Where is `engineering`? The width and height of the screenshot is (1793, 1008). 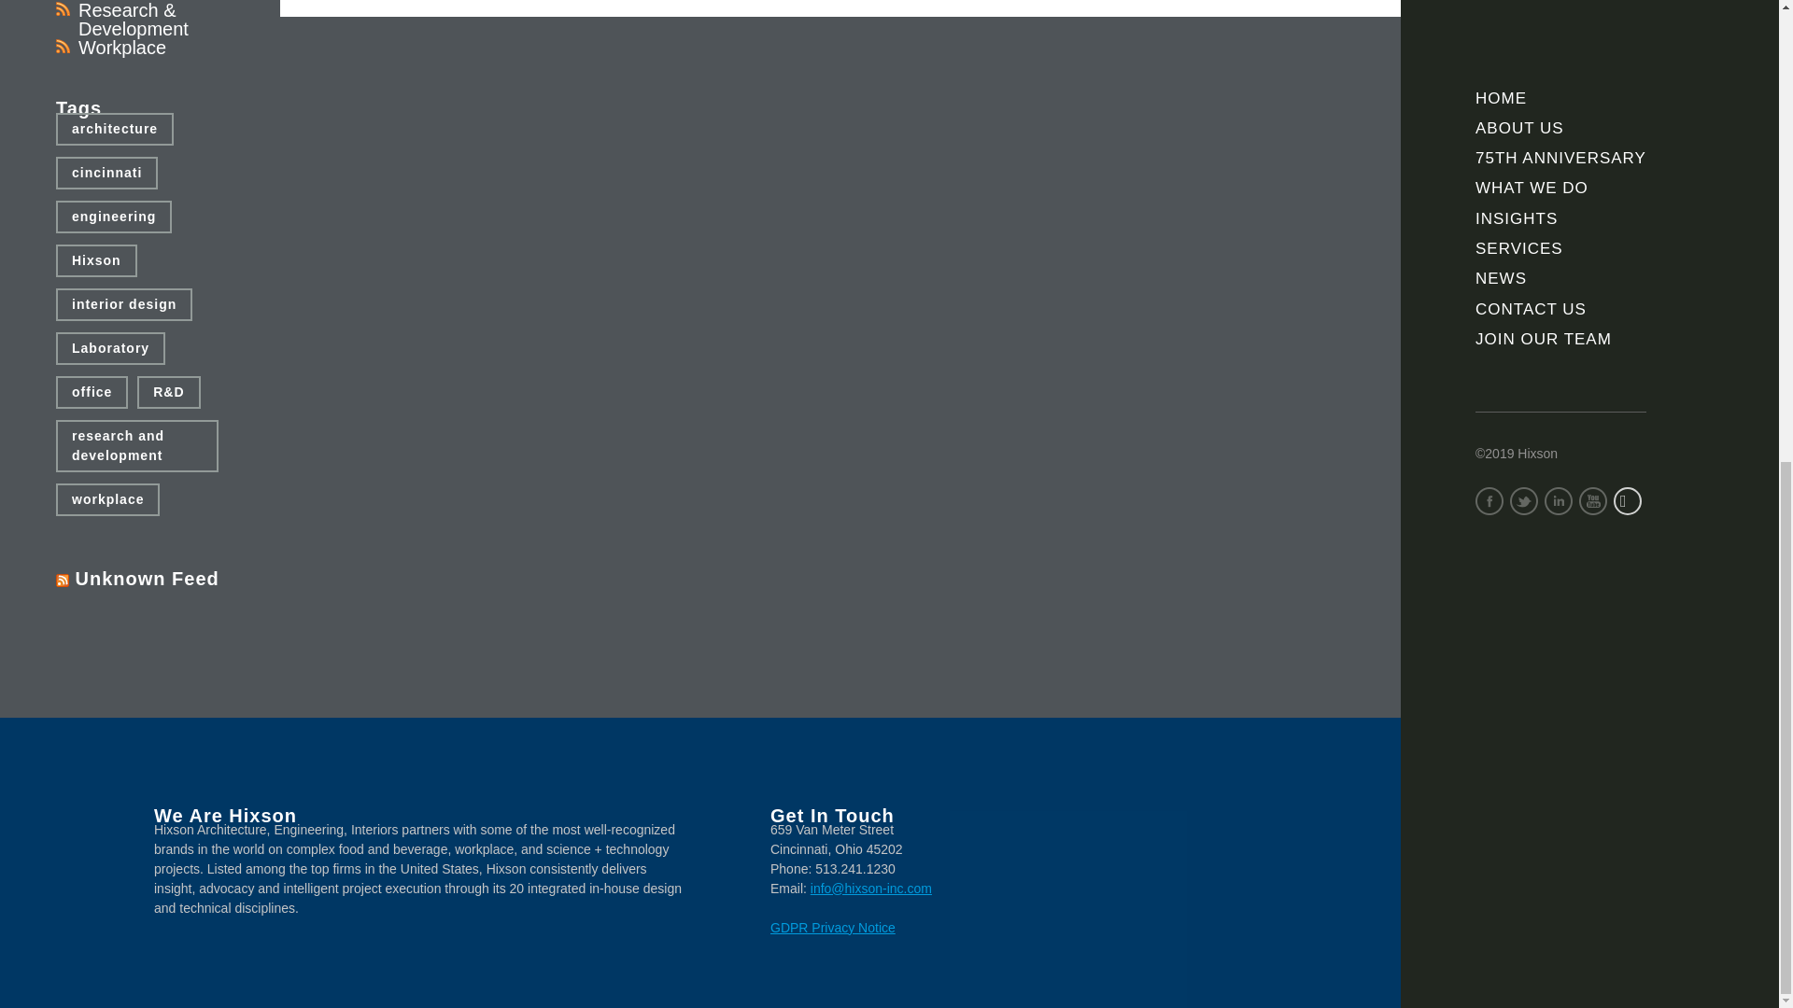 engineering is located at coordinates (114, 217).